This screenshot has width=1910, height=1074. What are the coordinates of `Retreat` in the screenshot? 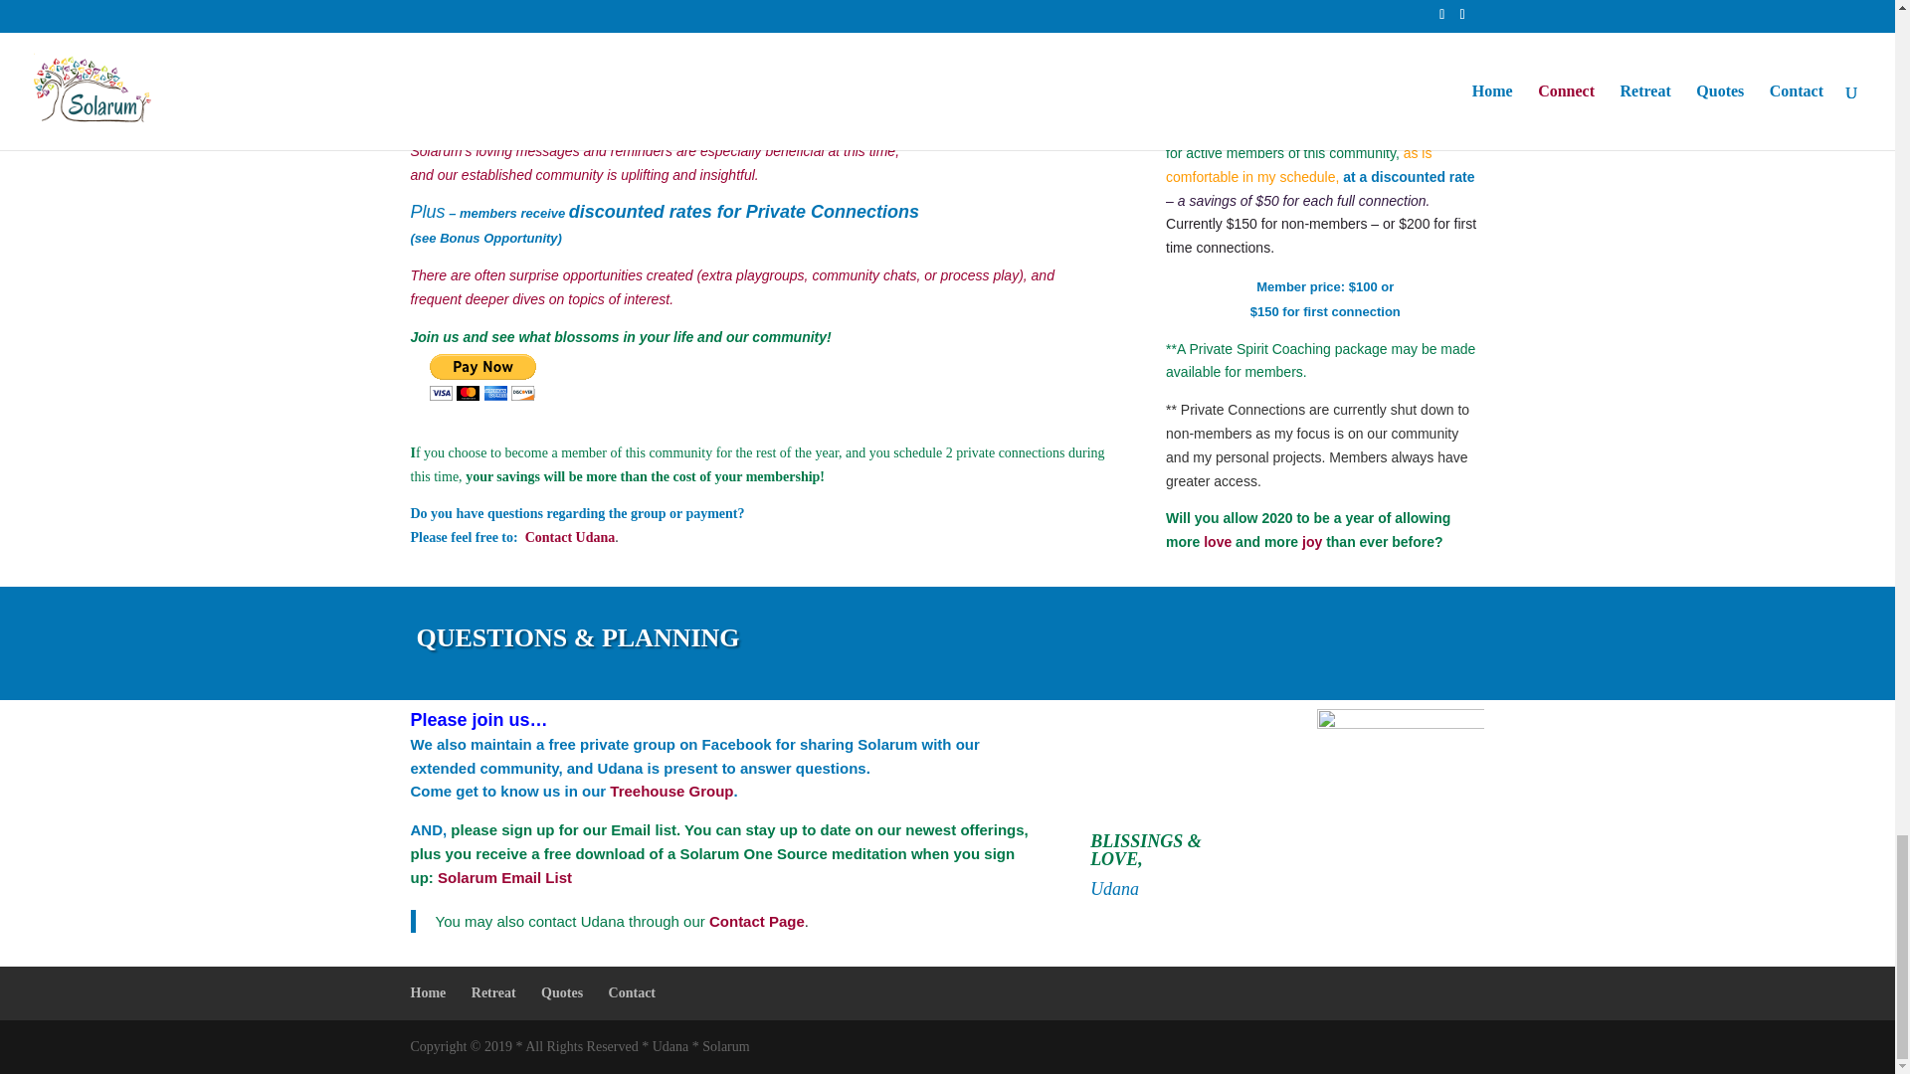 It's located at (493, 992).